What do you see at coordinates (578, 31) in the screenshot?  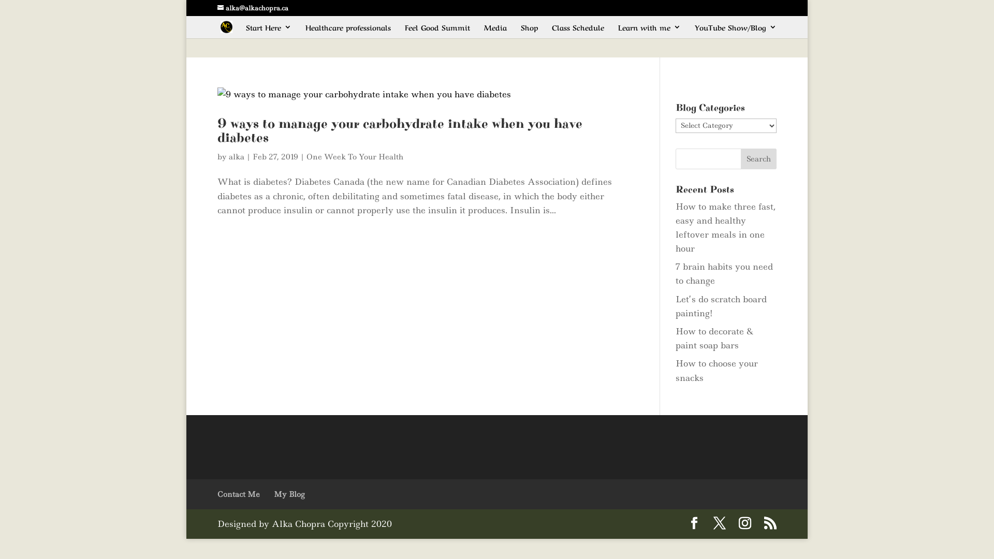 I see `Class Schedule` at bounding box center [578, 31].